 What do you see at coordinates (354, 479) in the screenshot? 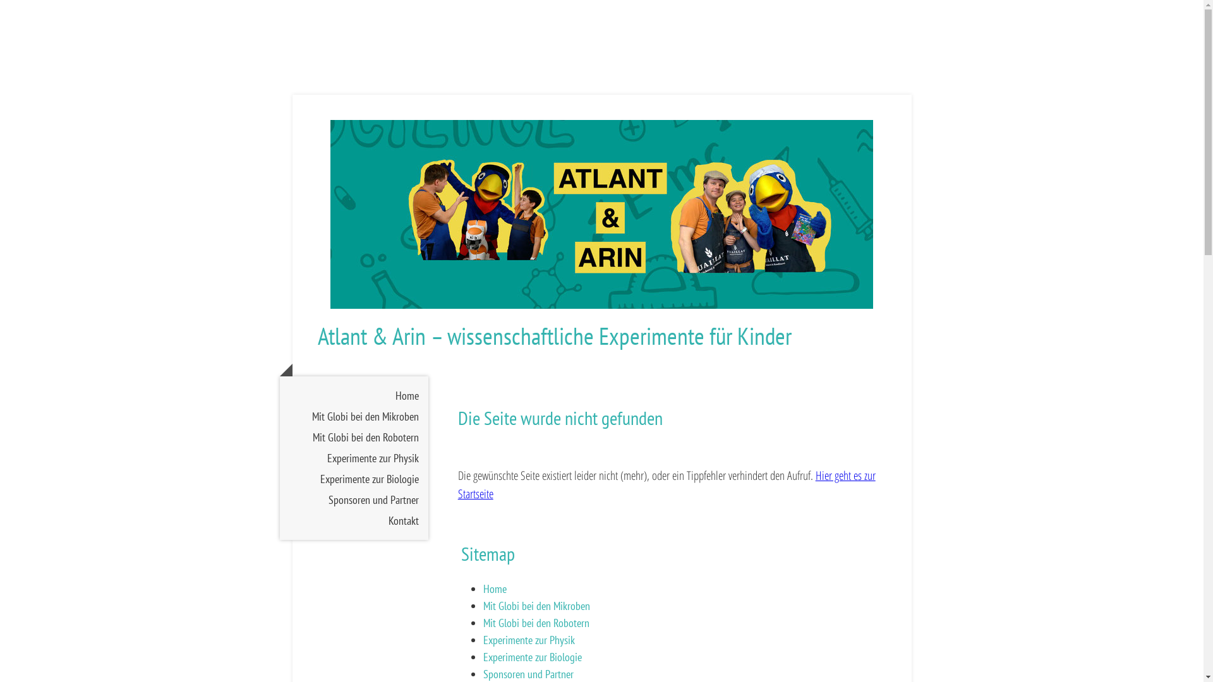
I see `Experimente zur Biologie` at bounding box center [354, 479].